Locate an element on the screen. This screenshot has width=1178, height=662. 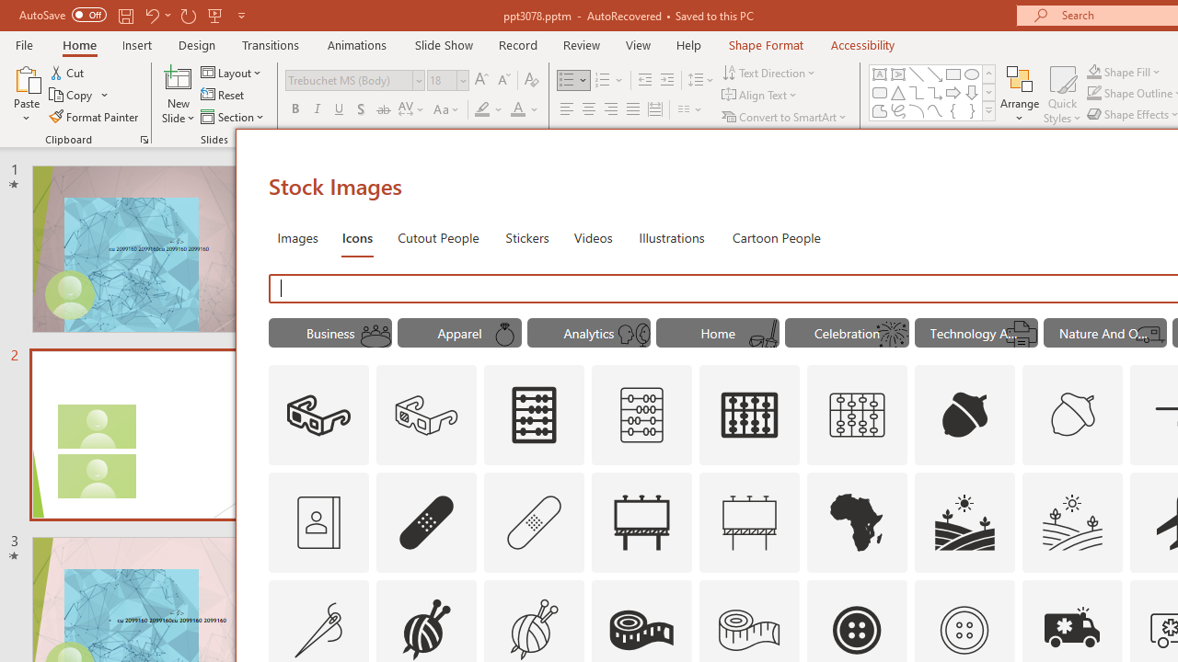
Clear Formatting is located at coordinates (532, 81).